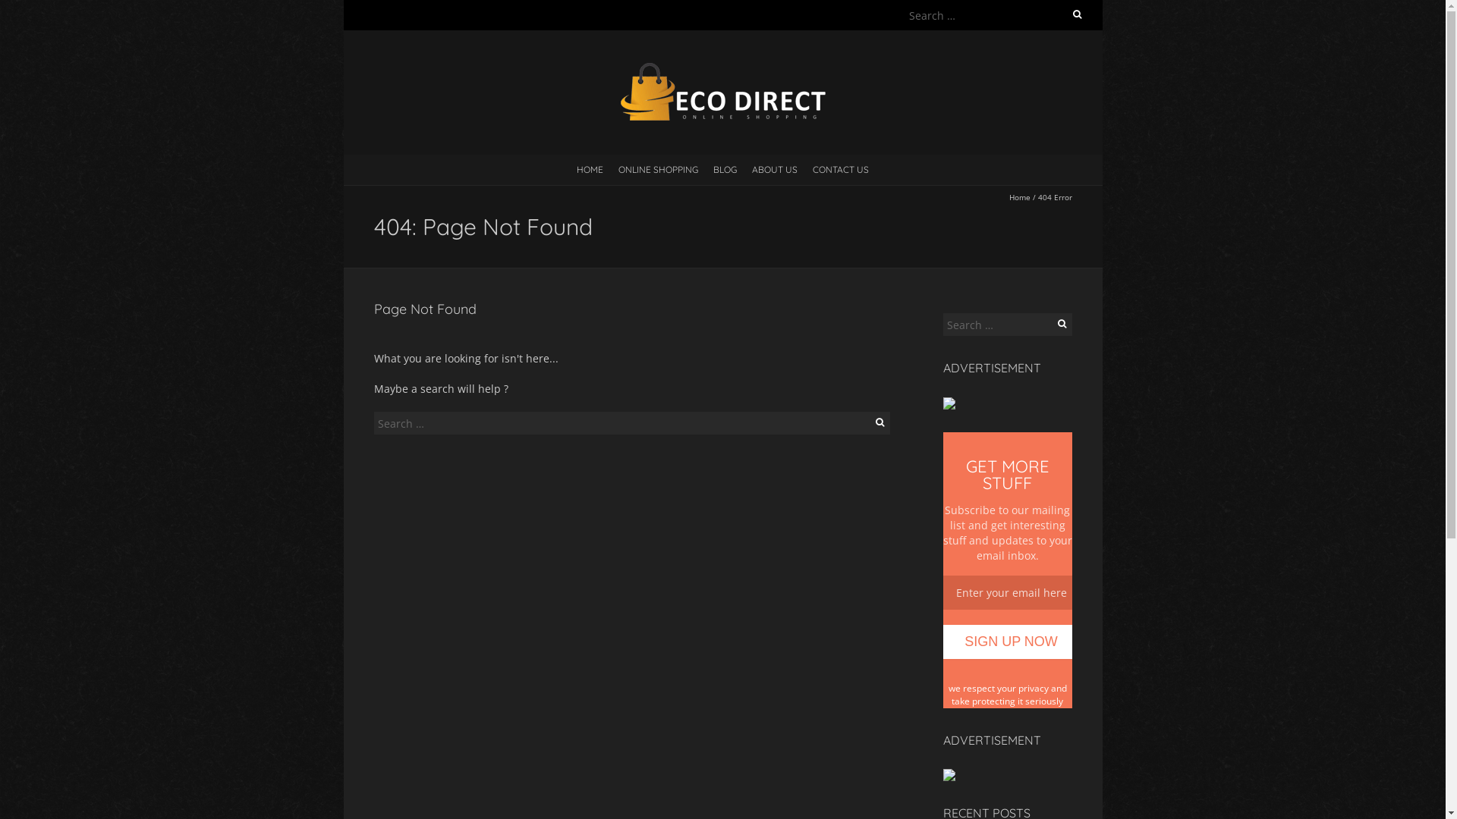 Image resolution: width=1457 pixels, height=819 pixels. What do you see at coordinates (590, 169) in the screenshot?
I see `HOME` at bounding box center [590, 169].